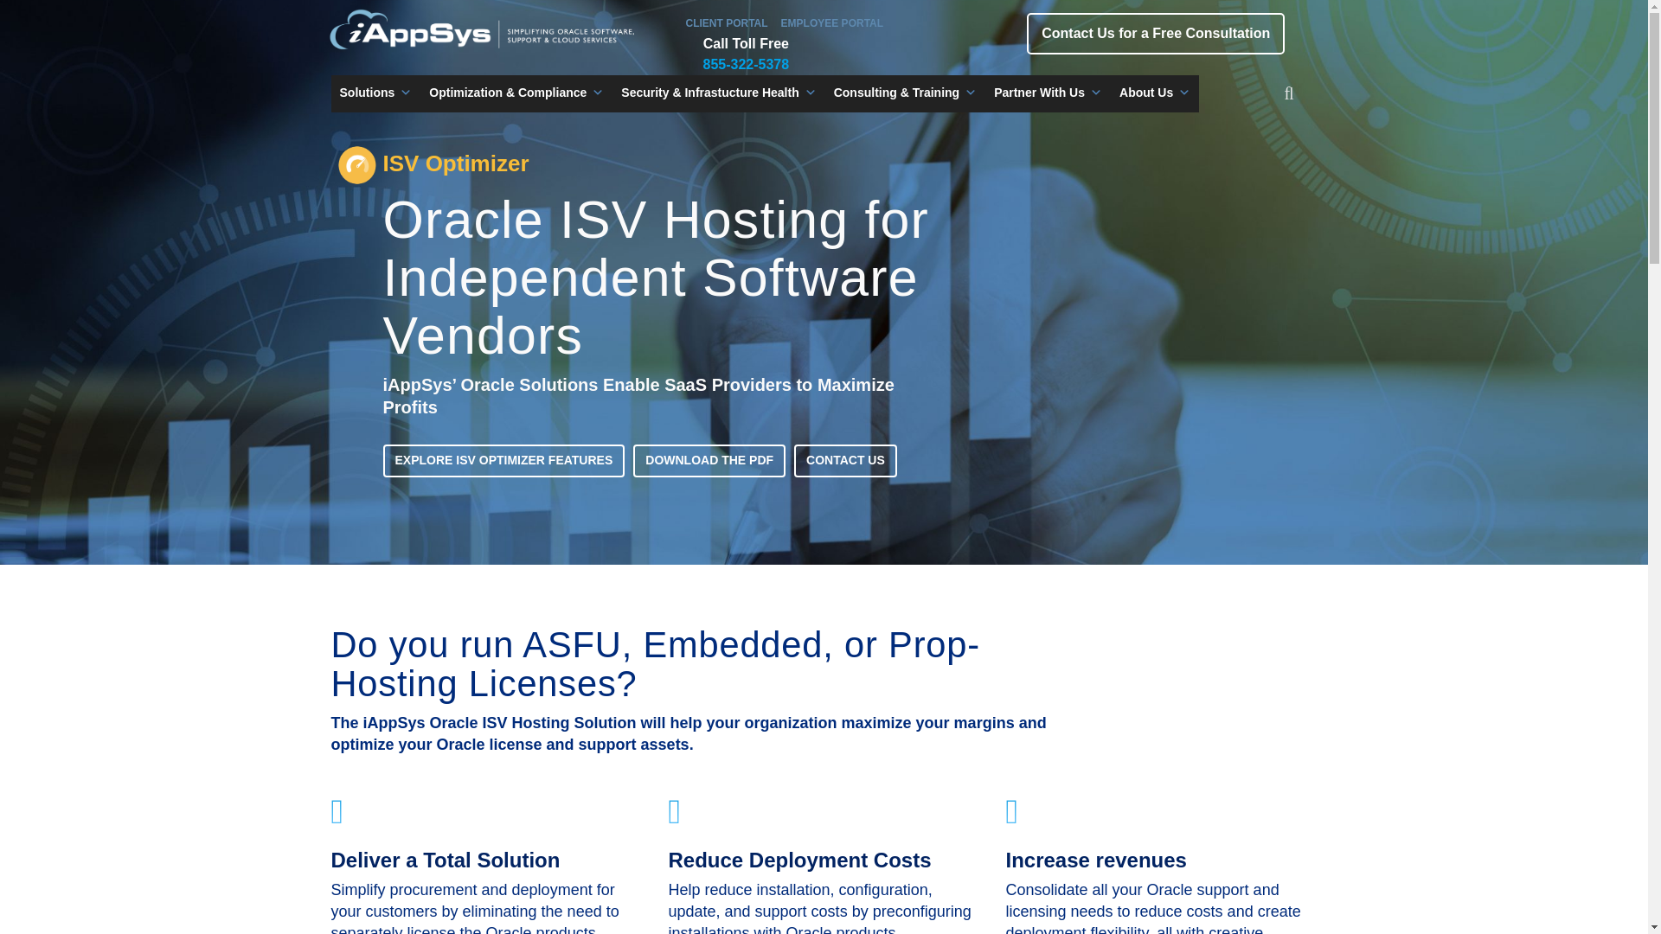  I want to click on Call Toll Free, so click(737, 54).